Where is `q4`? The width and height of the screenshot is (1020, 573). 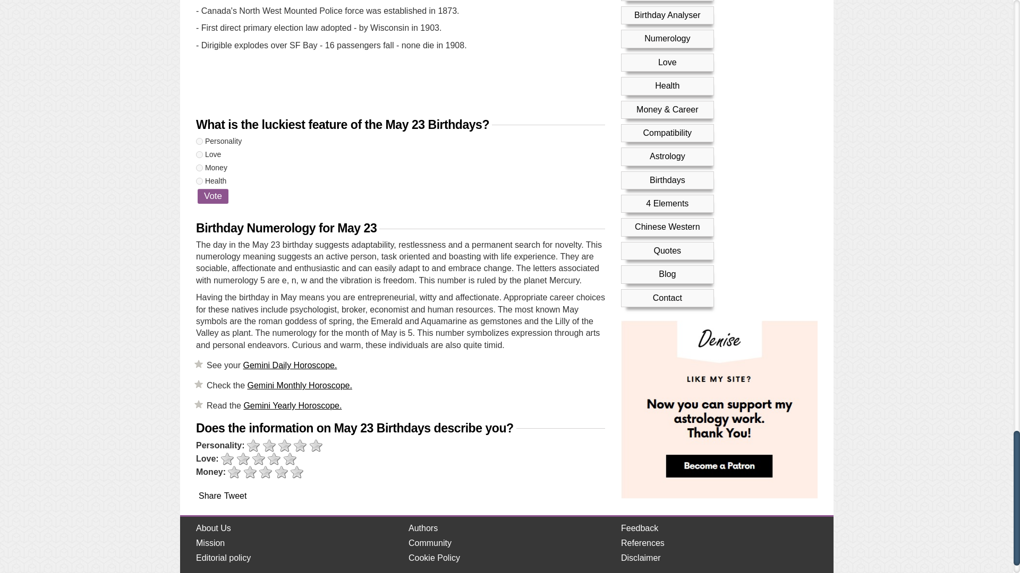
q4 is located at coordinates (199, 180).